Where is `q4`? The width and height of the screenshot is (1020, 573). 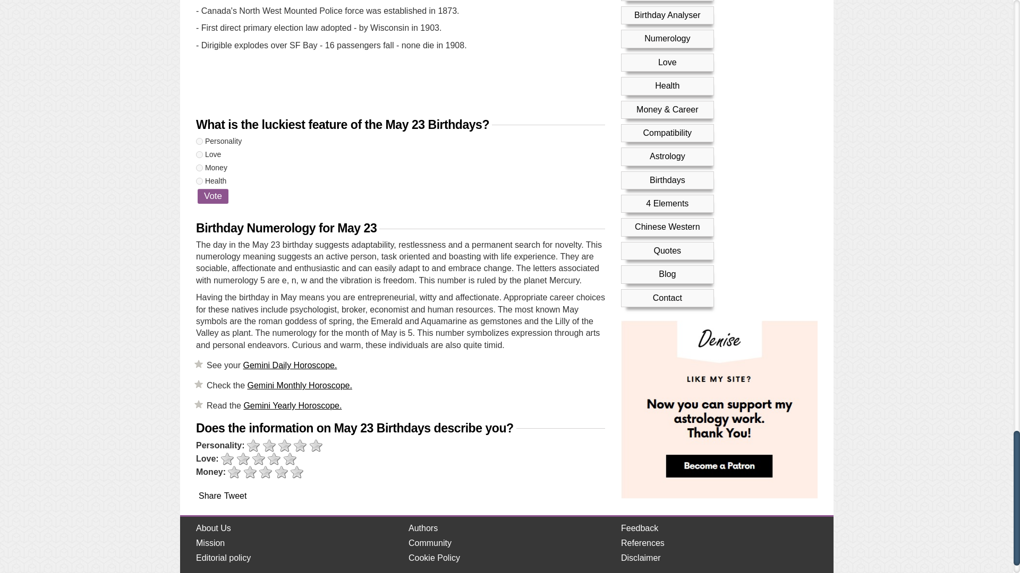
q4 is located at coordinates (199, 180).